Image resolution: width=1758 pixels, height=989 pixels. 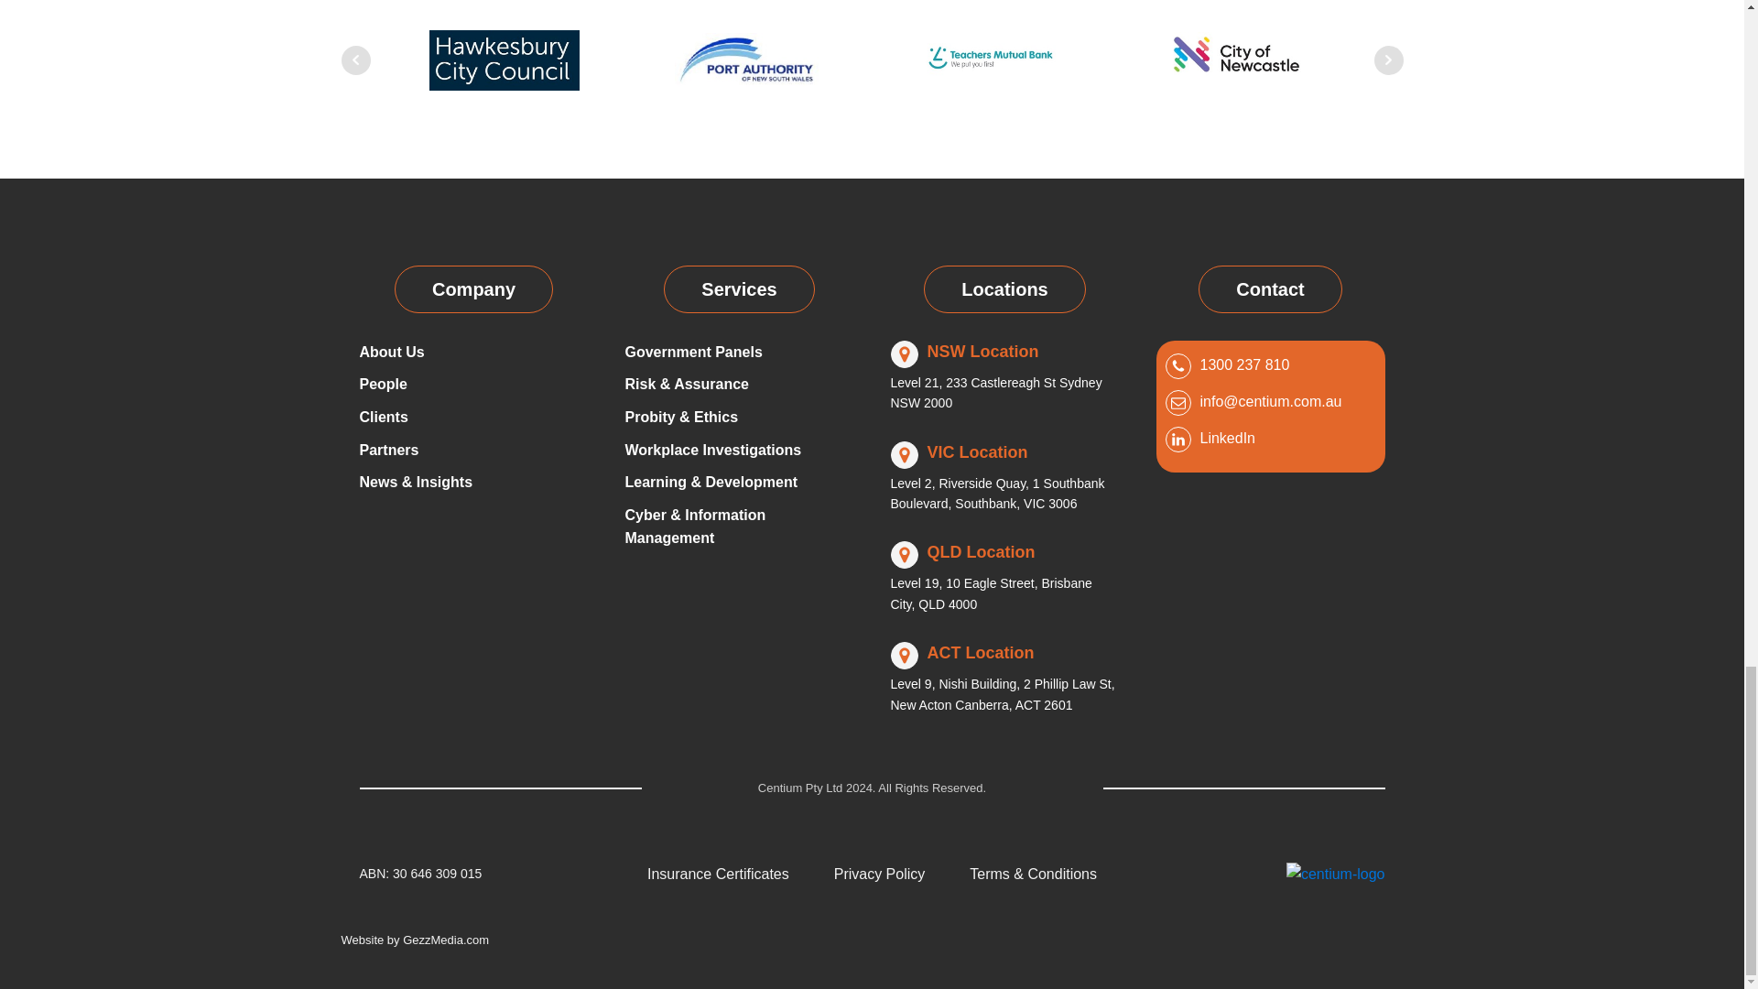 I want to click on Partners, so click(x=388, y=451).